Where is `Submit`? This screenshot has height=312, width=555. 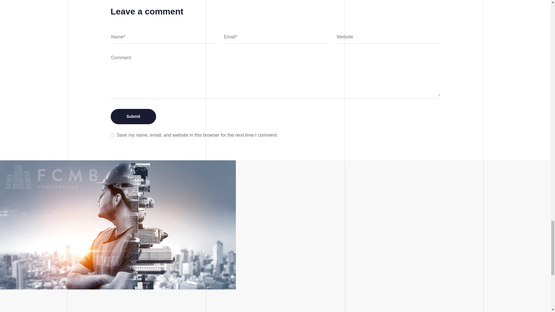
Submit is located at coordinates (133, 116).